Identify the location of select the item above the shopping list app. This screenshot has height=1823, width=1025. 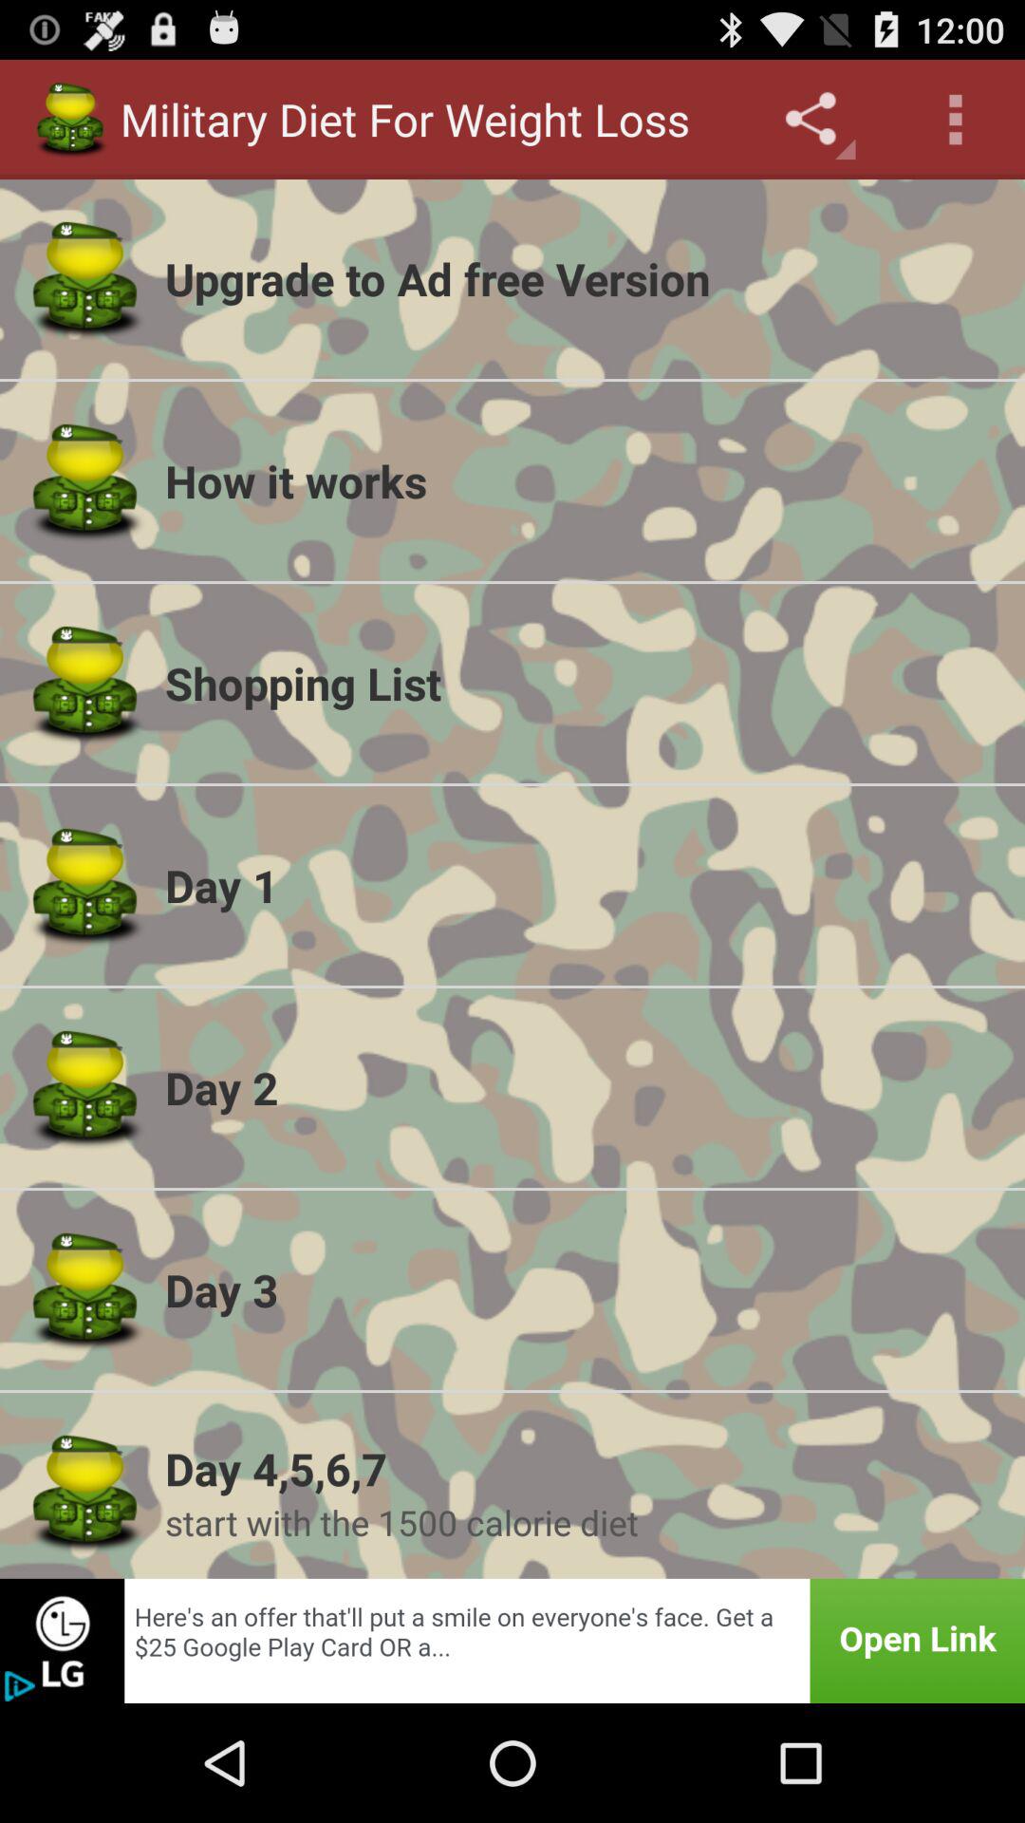
(584, 480).